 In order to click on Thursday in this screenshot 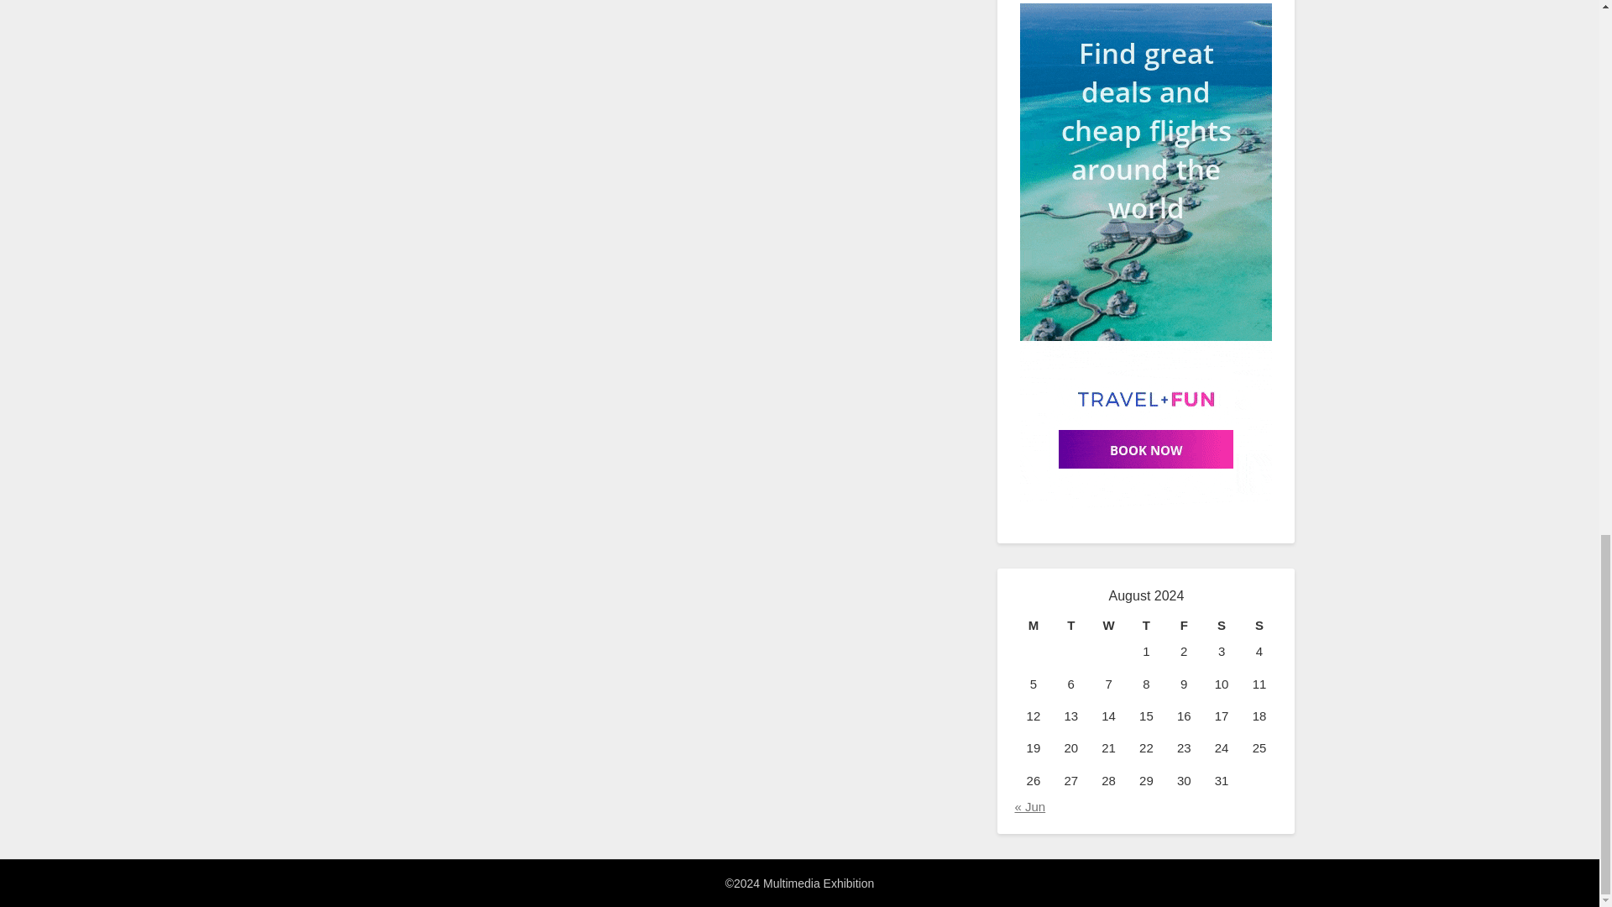, I will do `click(1146, 626)`.